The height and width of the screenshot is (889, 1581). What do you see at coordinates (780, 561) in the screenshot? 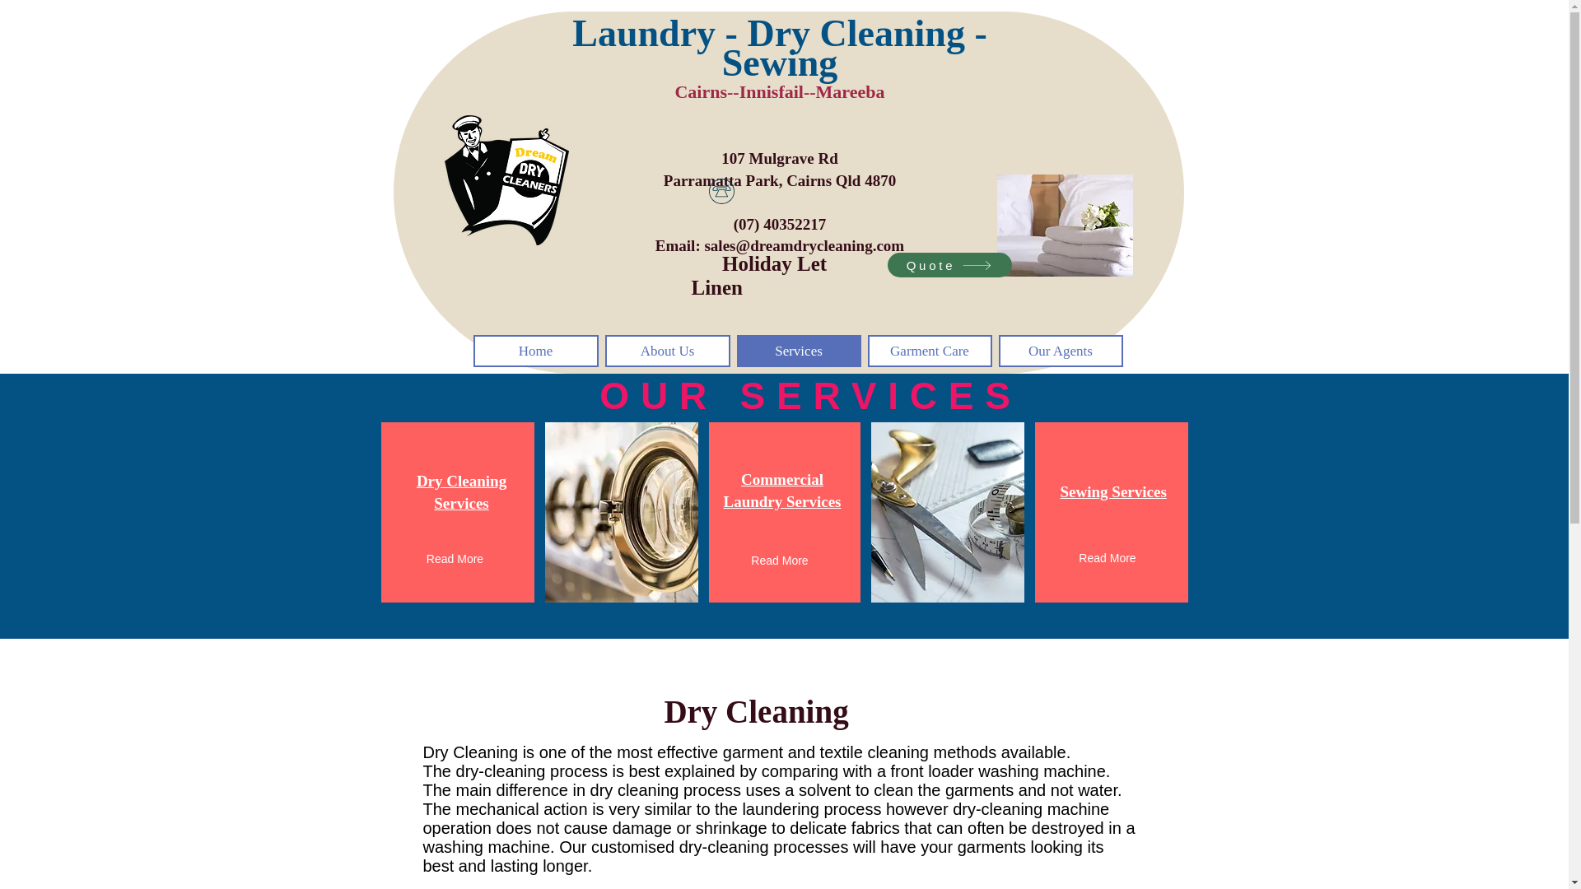
I see `About Us` at bounding box center [780, 561].